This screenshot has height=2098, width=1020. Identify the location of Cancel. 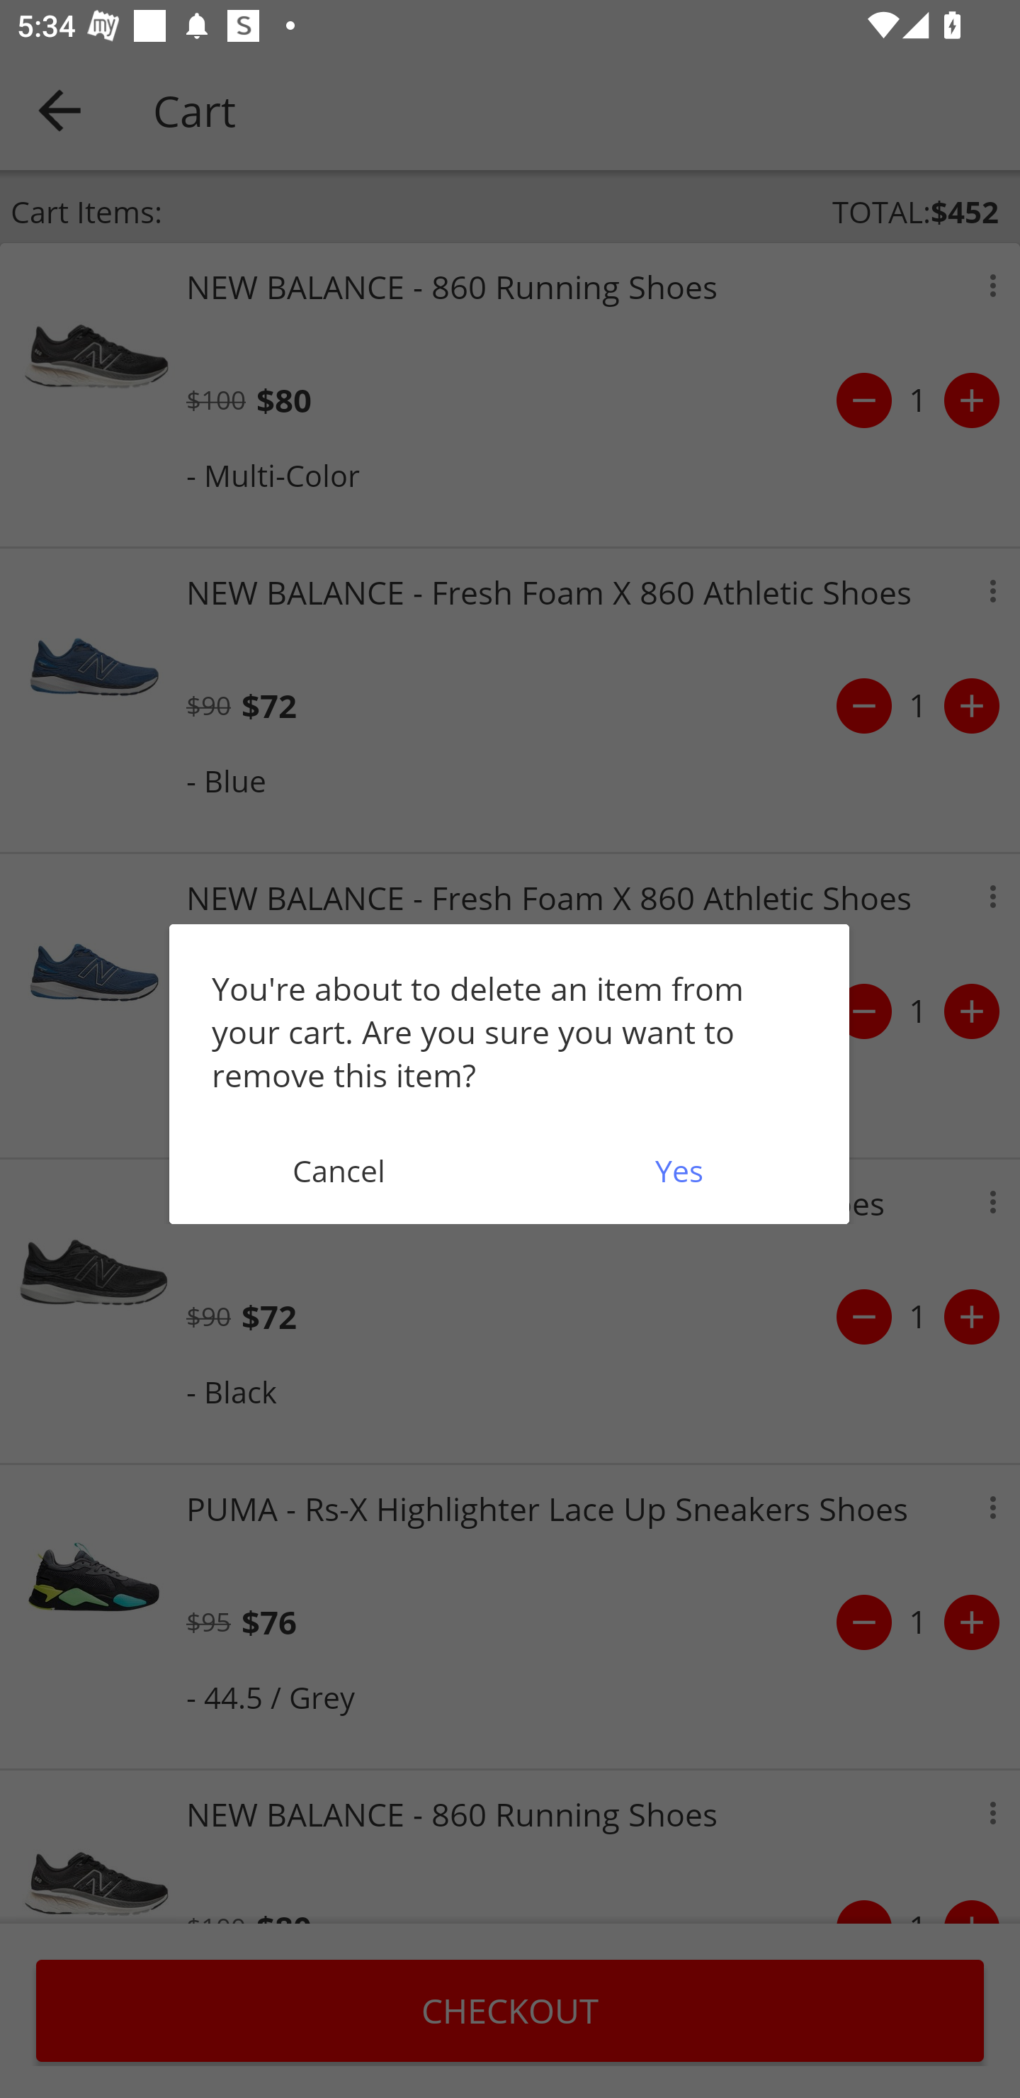
(339, 1170).